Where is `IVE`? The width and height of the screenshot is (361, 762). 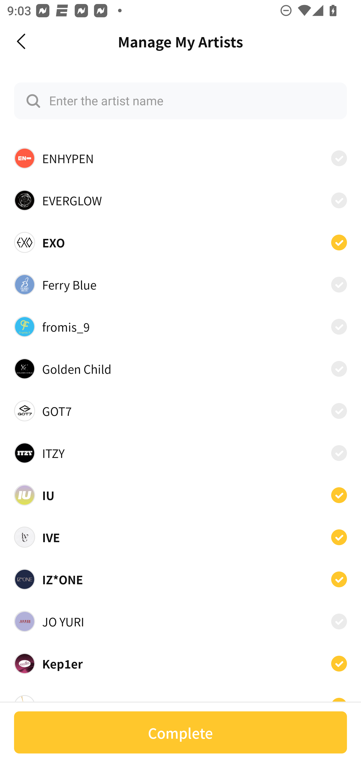 IVE is located at coordinates (180, 537).